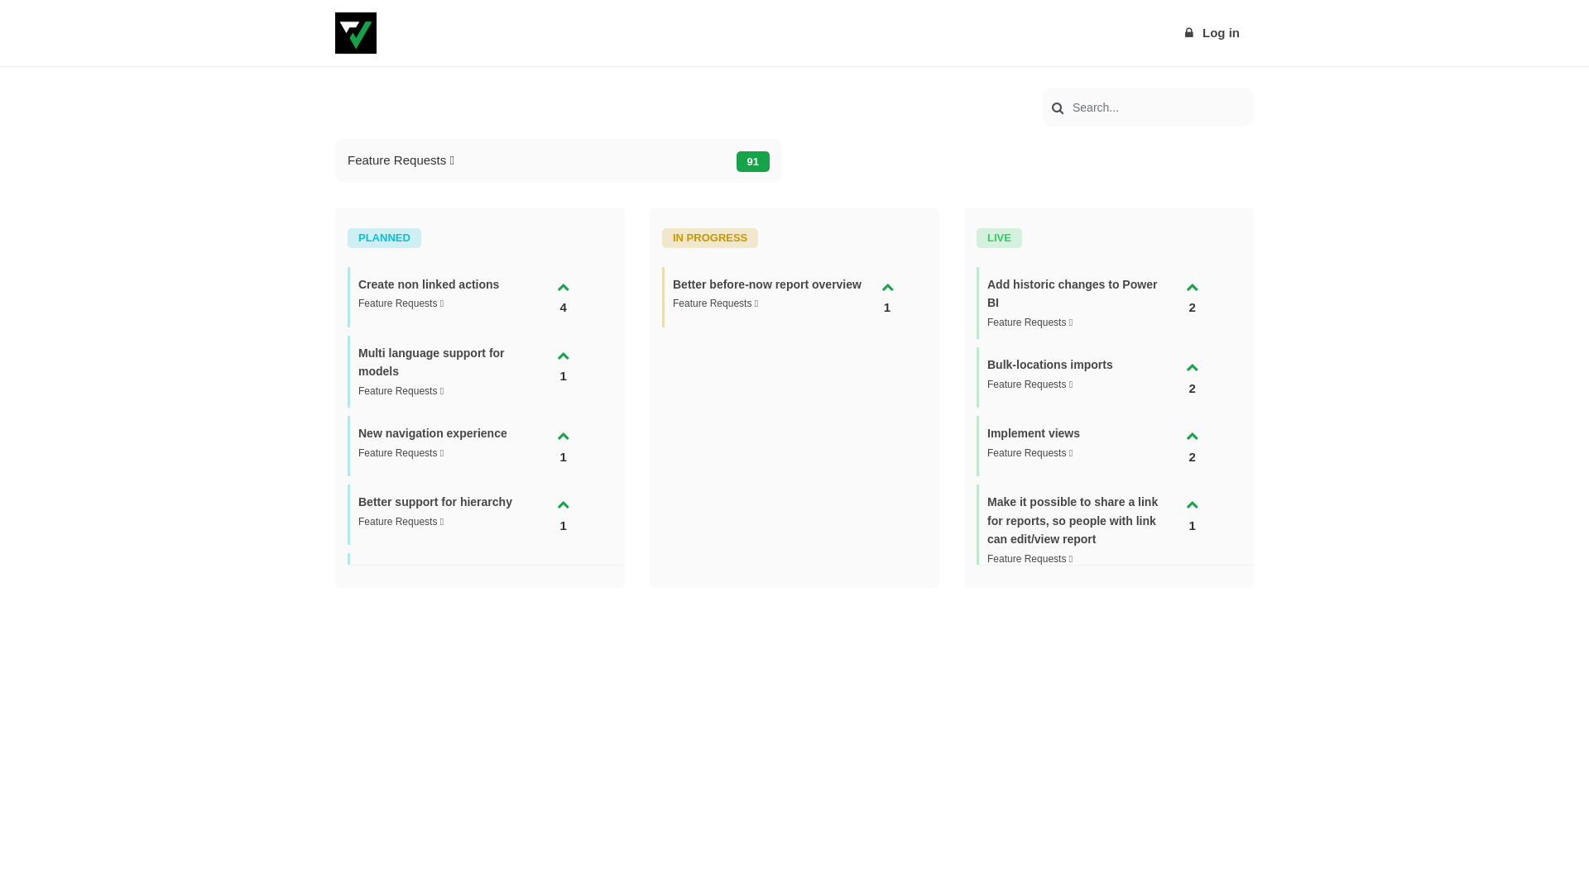 This screenshot has width=1589, height=893. Describe the element at coordinates (432, 729) in the screenshot. I see `Adding "many" reports for multiple sites(!)` at that location.